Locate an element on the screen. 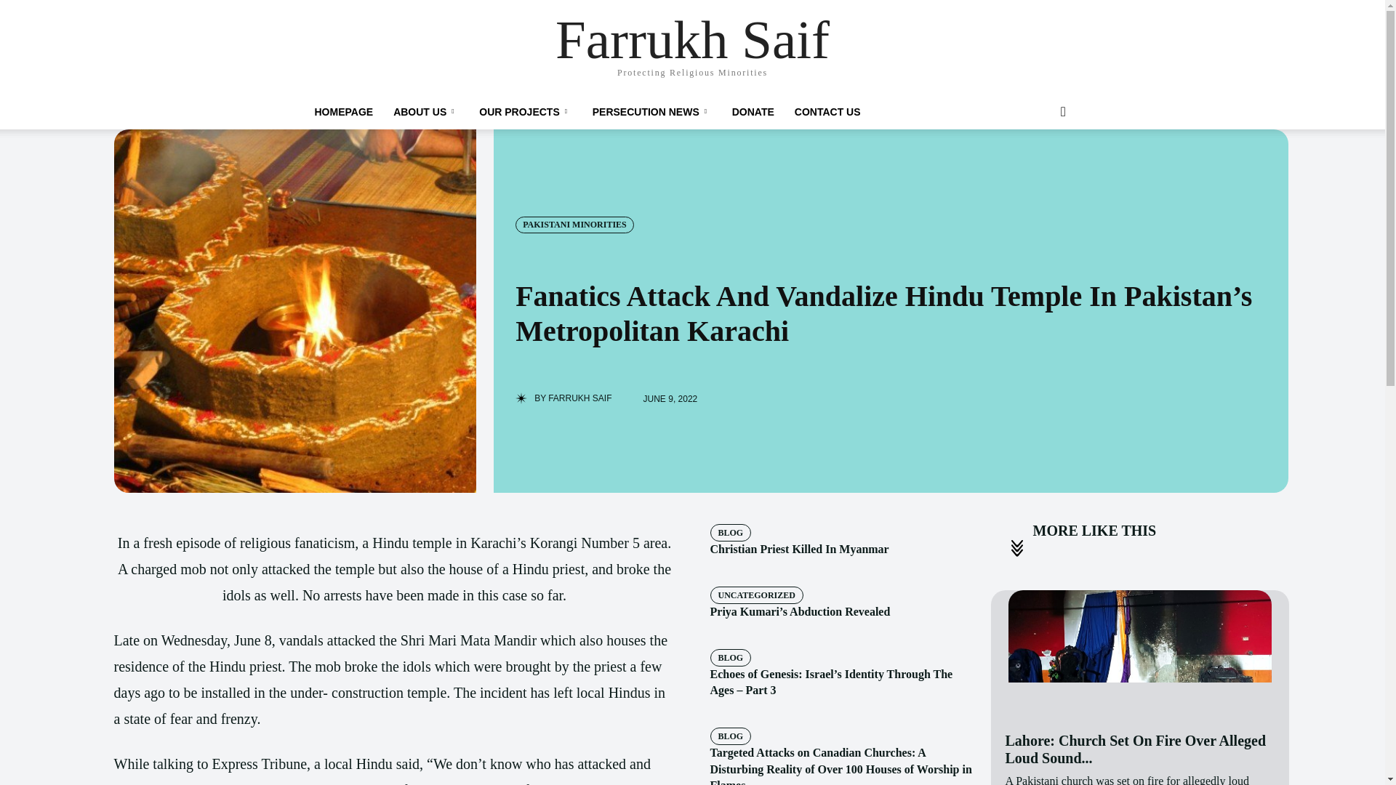 The image size is (1396, 785). FARRUKH SAIF is located at coordinates (579, 398).